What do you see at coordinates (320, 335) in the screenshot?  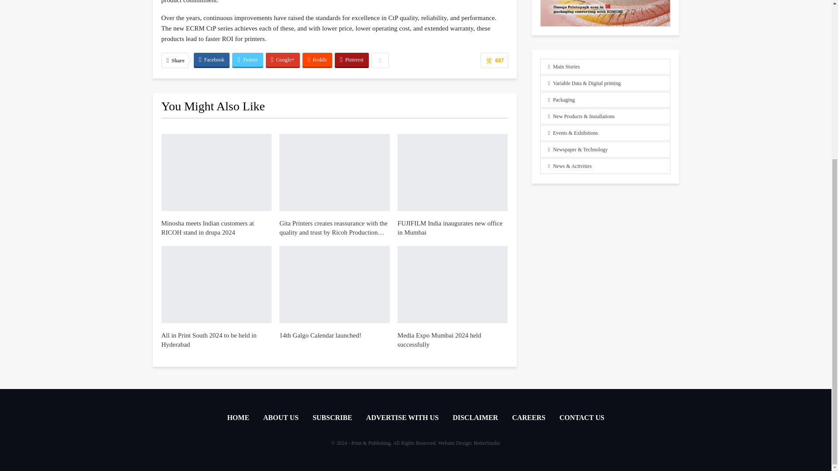 I see `14th Galgo Calendar launched!` at bounding box center [320, 335].